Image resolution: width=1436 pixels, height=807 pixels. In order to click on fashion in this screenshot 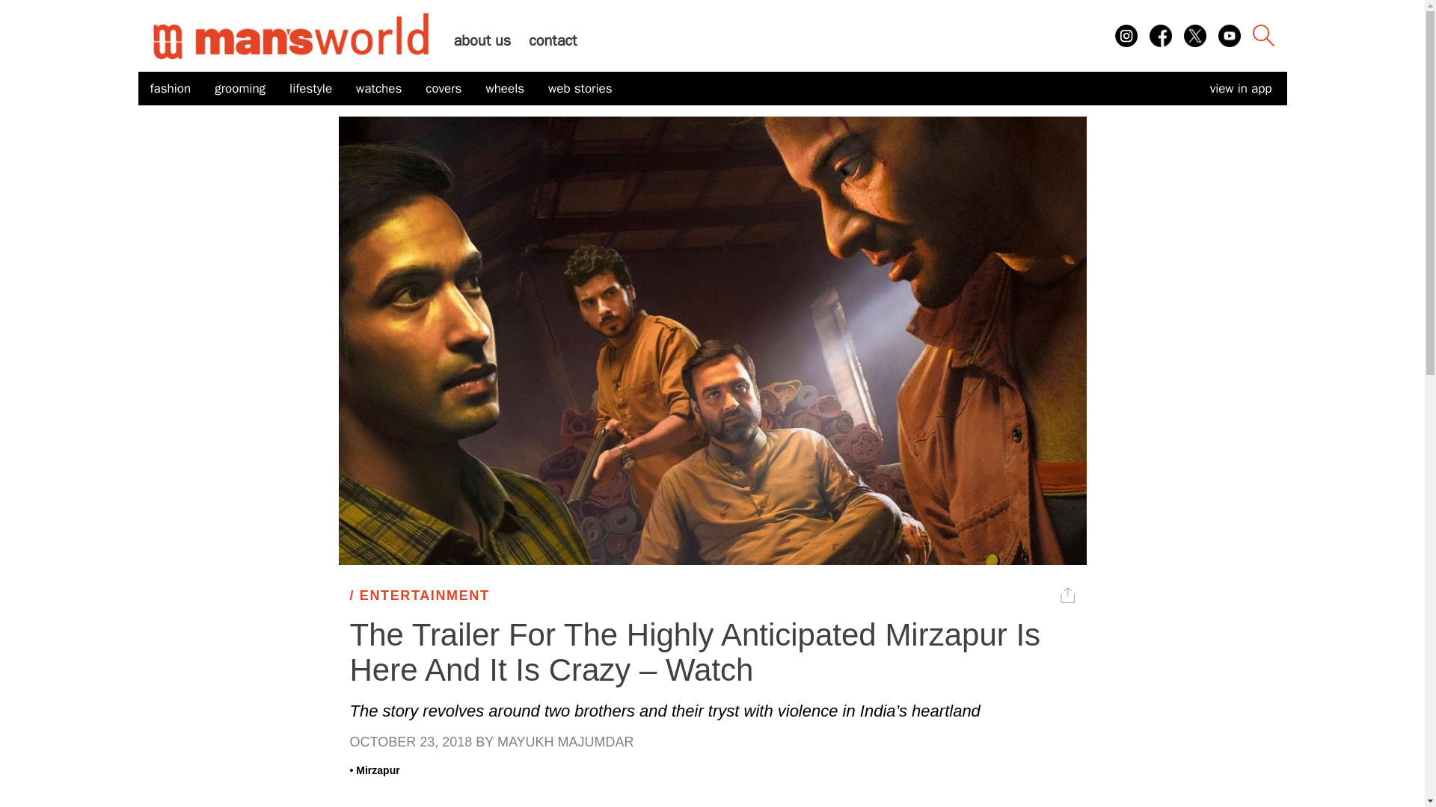, I will do `click(170, 89)`.